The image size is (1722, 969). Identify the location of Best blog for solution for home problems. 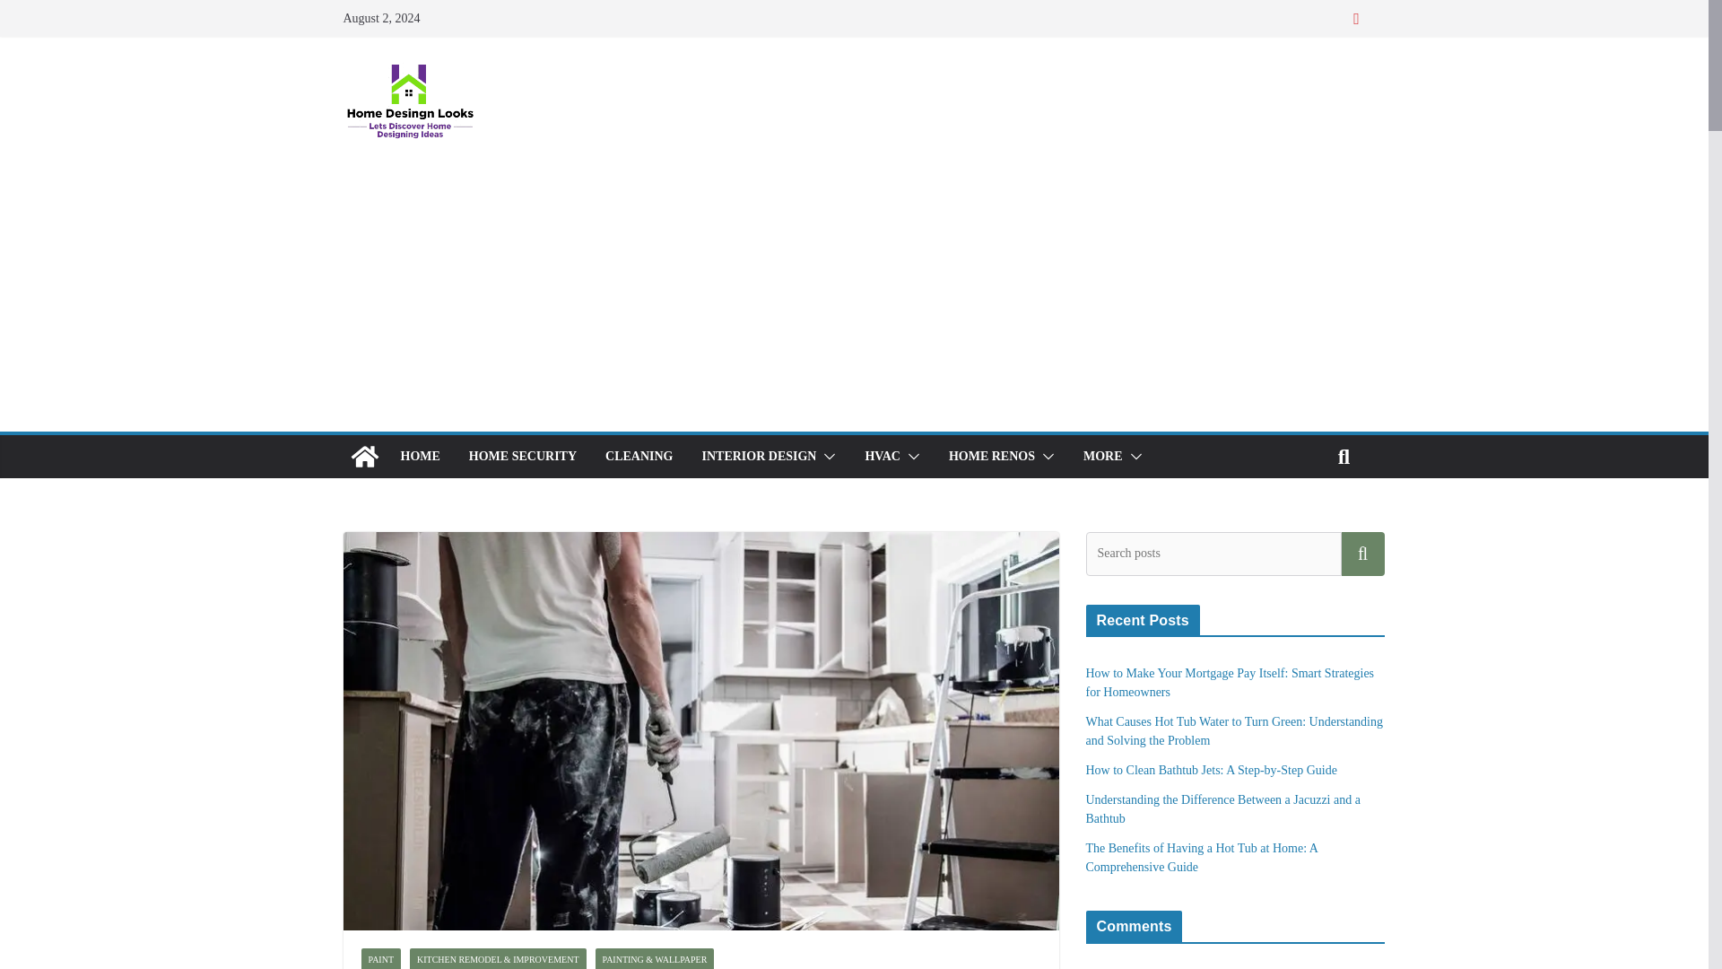
(364, 456).